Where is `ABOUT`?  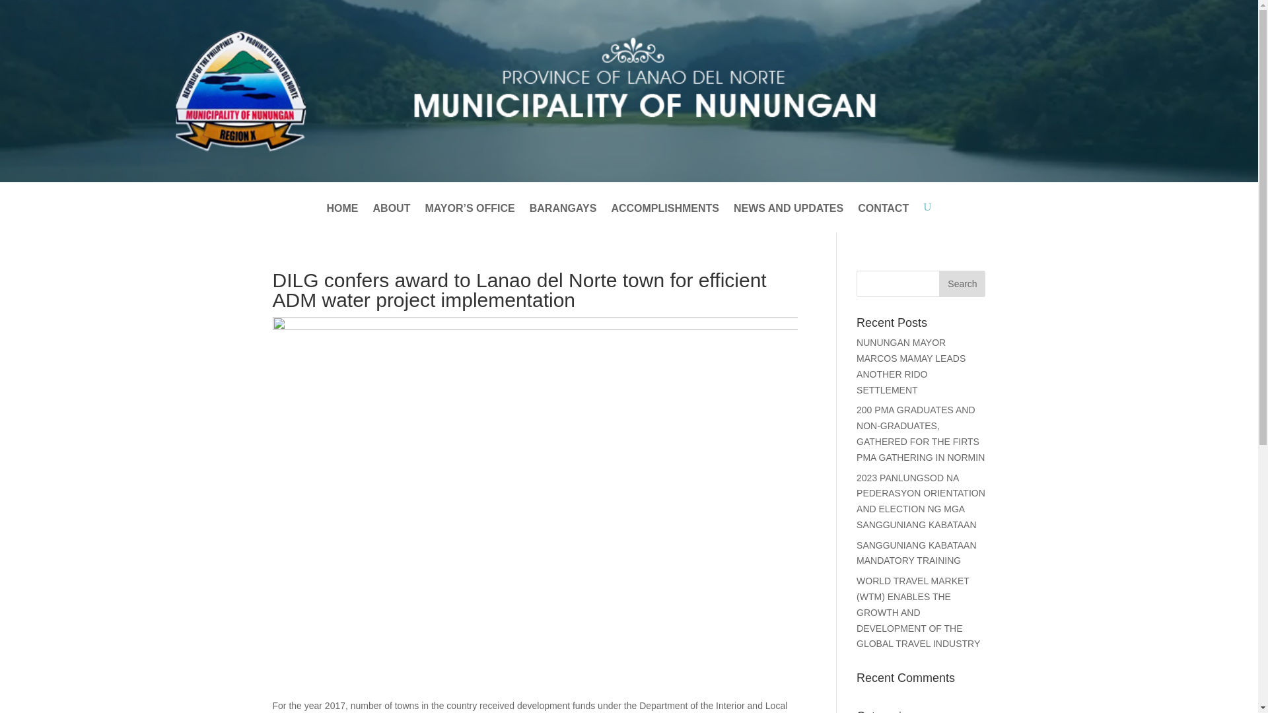 ABOUT is located at coordinates (392, 218).